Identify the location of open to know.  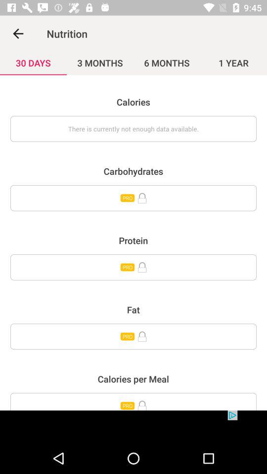
(133, 267).